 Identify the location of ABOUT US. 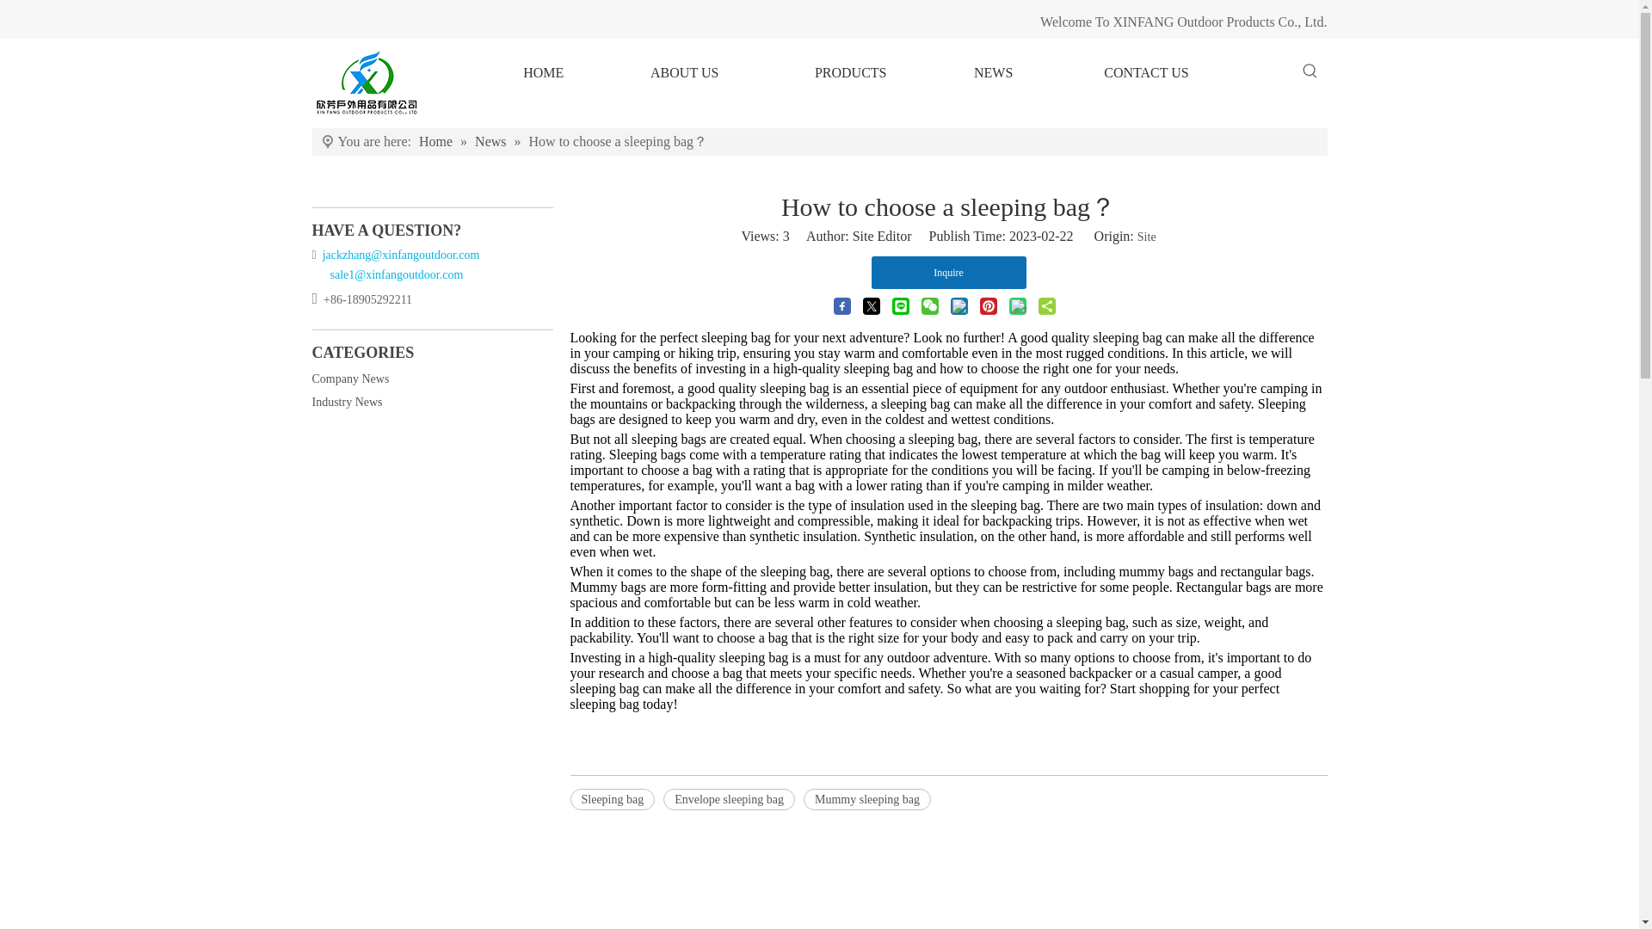
(685, 72).